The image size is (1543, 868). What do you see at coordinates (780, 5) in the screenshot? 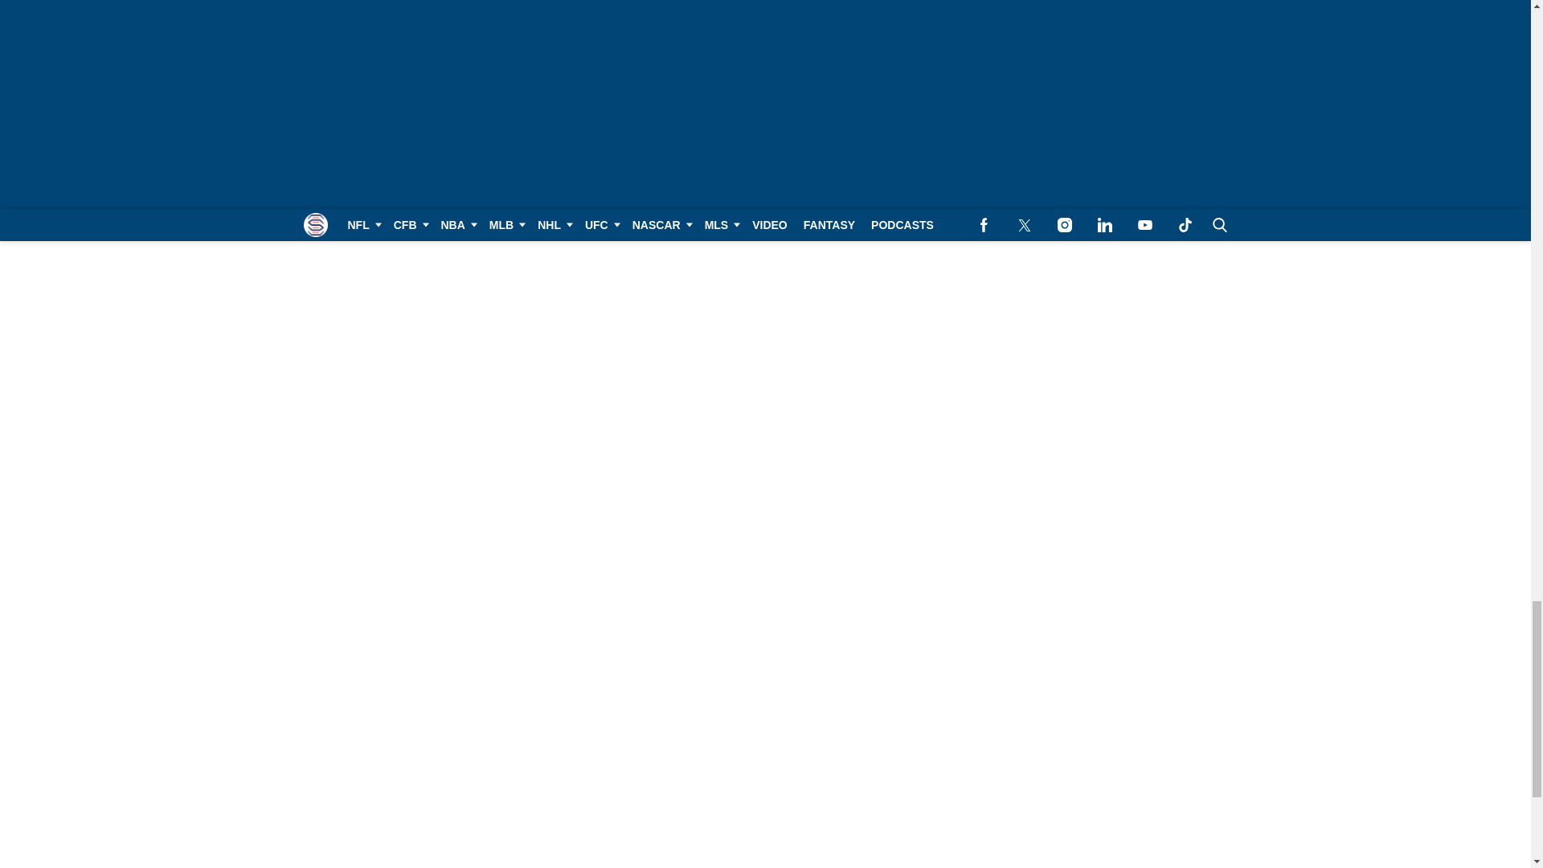
I see `Connect with us on LinkedIn` at bounding box center [780, 5].